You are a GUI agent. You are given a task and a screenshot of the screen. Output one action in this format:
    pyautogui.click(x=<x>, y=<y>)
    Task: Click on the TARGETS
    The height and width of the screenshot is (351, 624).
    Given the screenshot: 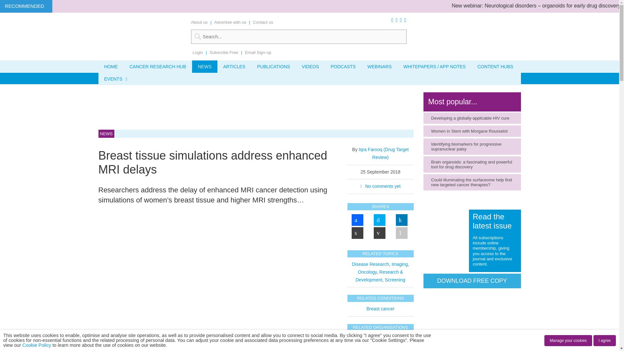 What is the action you would take?
    pyautogui.click(x=114, y=78)
    